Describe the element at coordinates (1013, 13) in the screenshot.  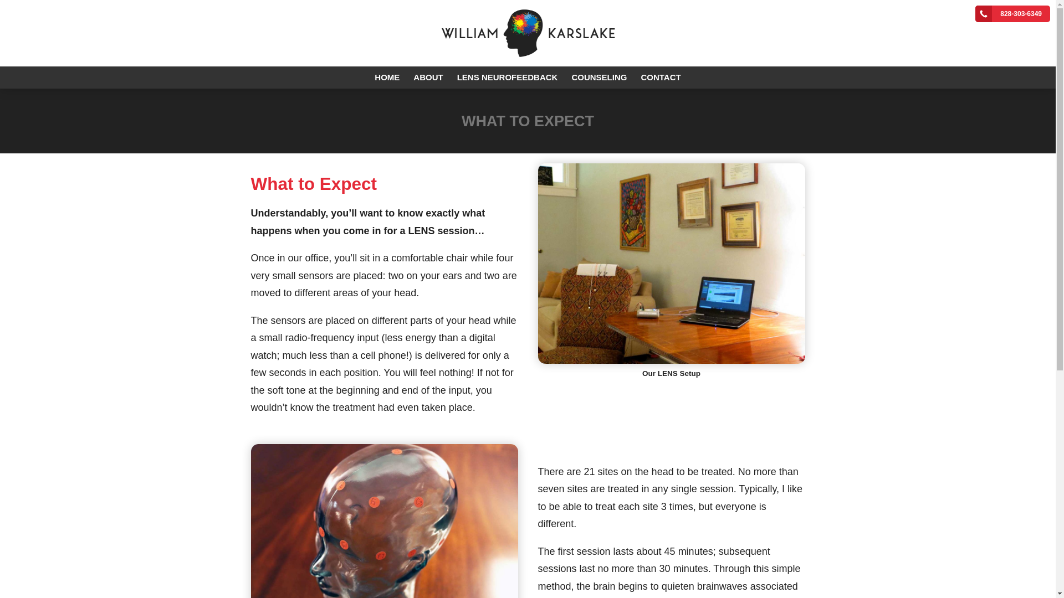
I see `828-303-6349` at that location.